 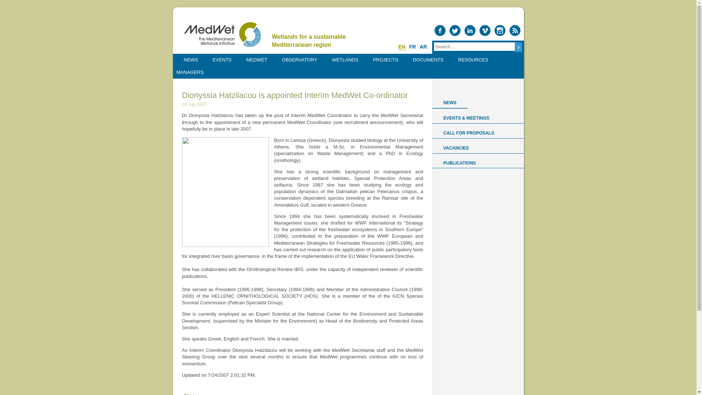 What do you see at coordinates (190, 60) in the screenshot?
I see `NEWS` at bounding box center [190, 60].